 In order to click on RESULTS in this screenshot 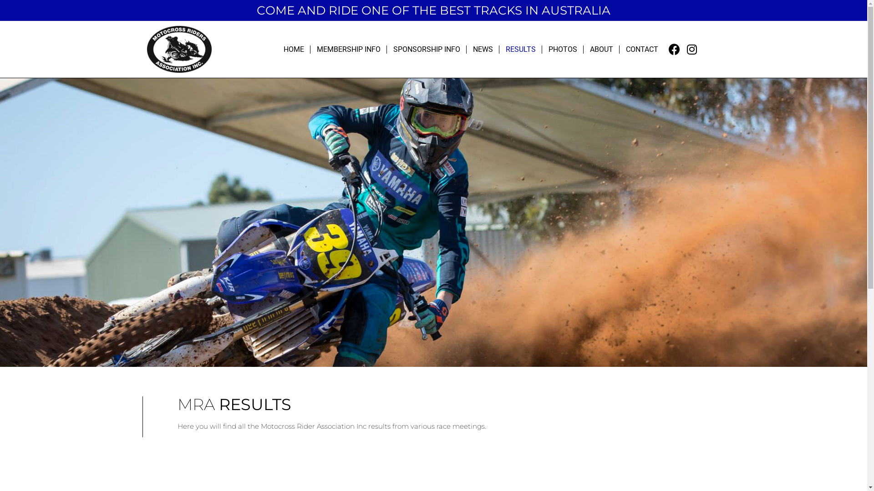, I will do `click(521, 49)`.